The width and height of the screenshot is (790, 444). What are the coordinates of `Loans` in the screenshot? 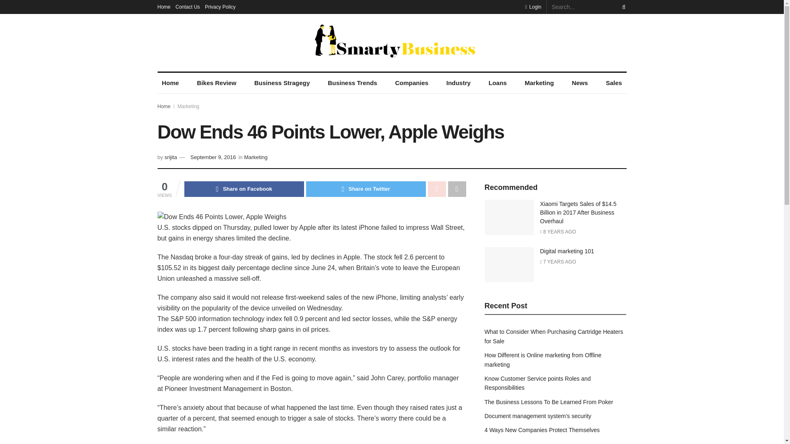 It's located at (497, 83).